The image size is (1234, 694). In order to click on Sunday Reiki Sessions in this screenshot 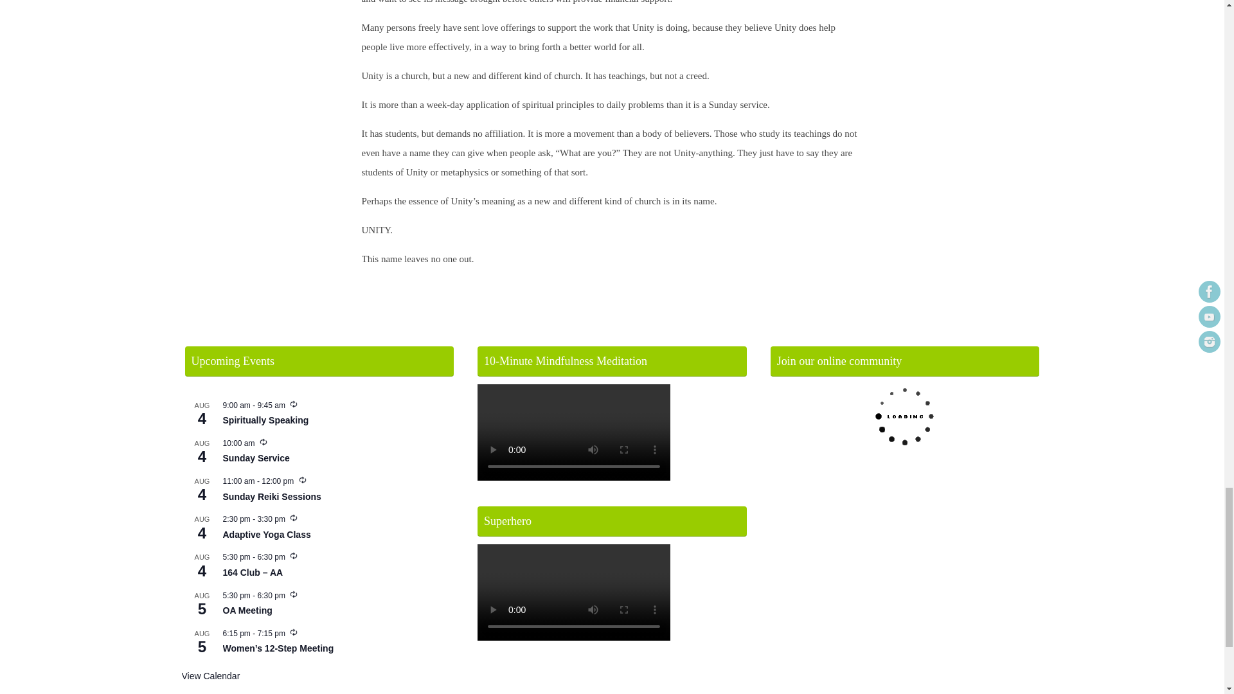, I will do `click(271, 496)`.